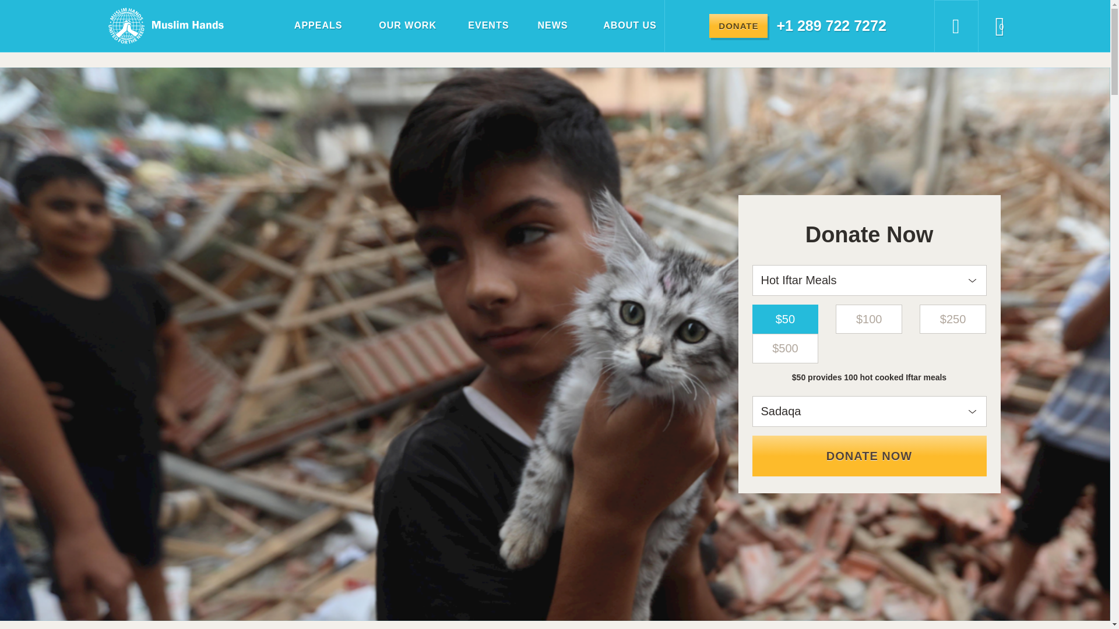  Describe the element at coordinates (396, 26) in the screenshot. I see `OUR WORK` at that location.